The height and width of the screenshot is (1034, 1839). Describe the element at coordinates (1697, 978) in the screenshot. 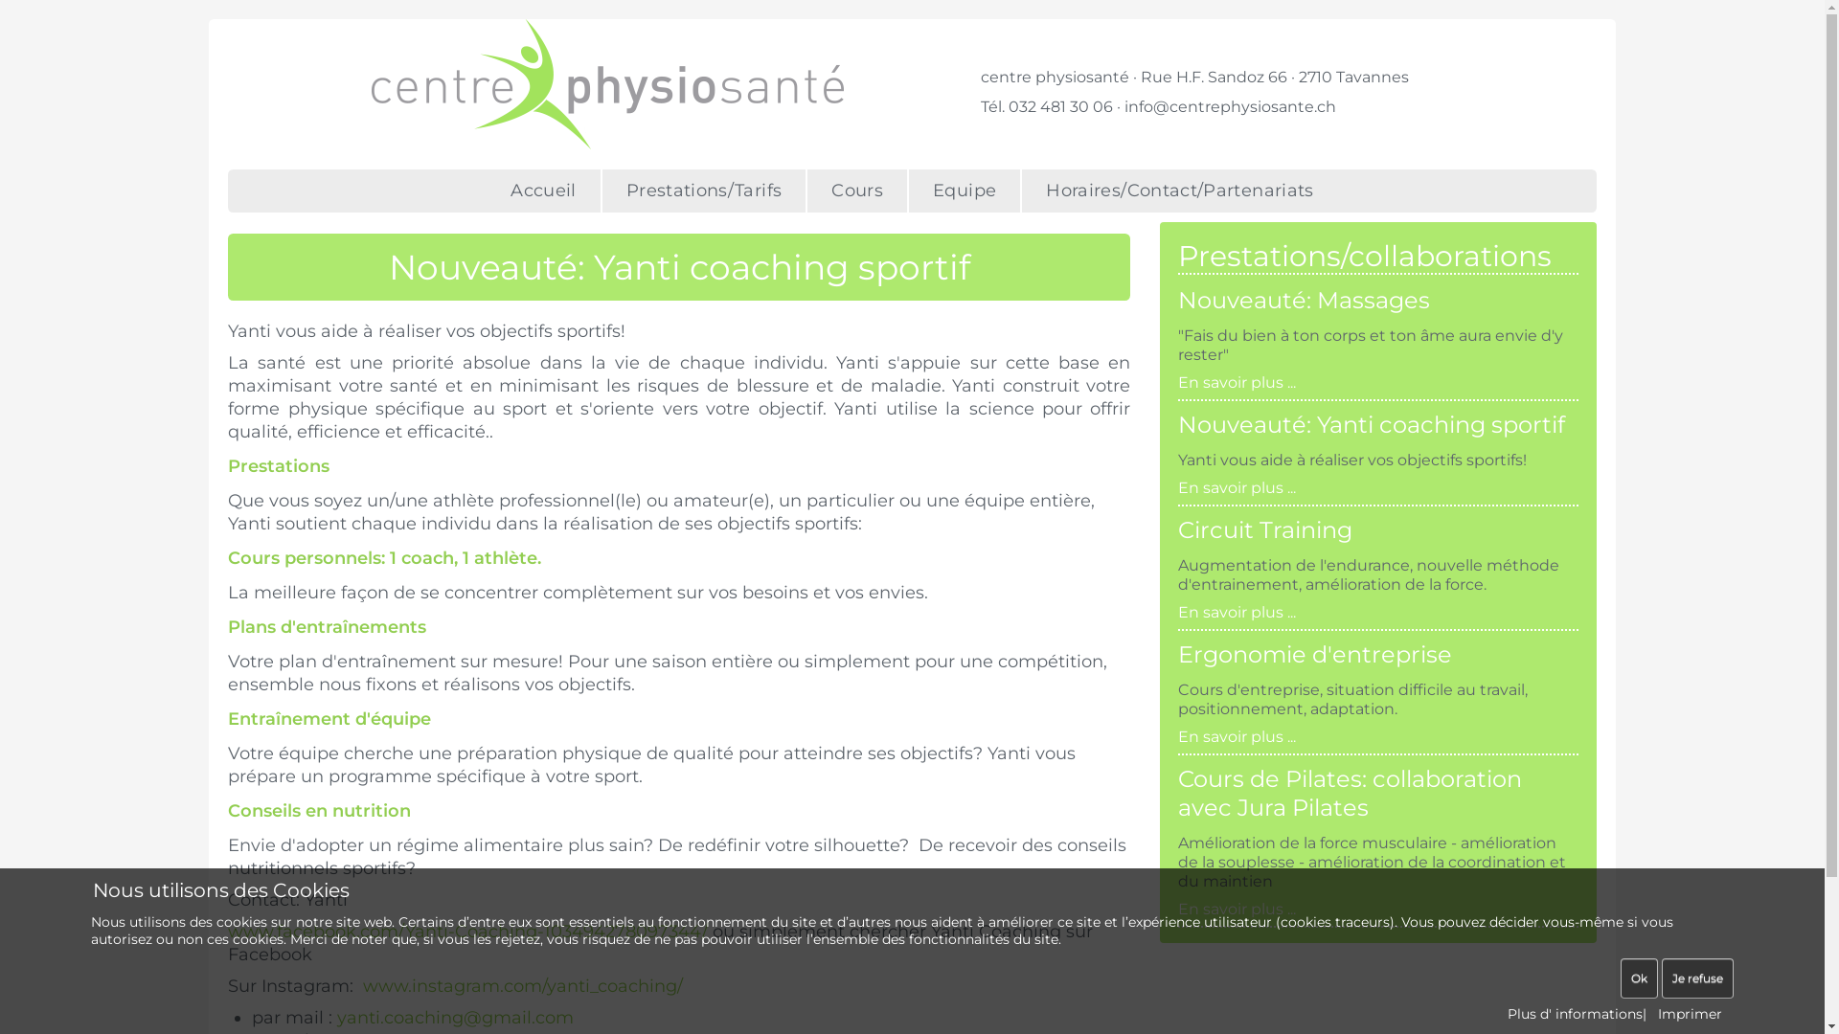

I see `Je refuse` at that location.